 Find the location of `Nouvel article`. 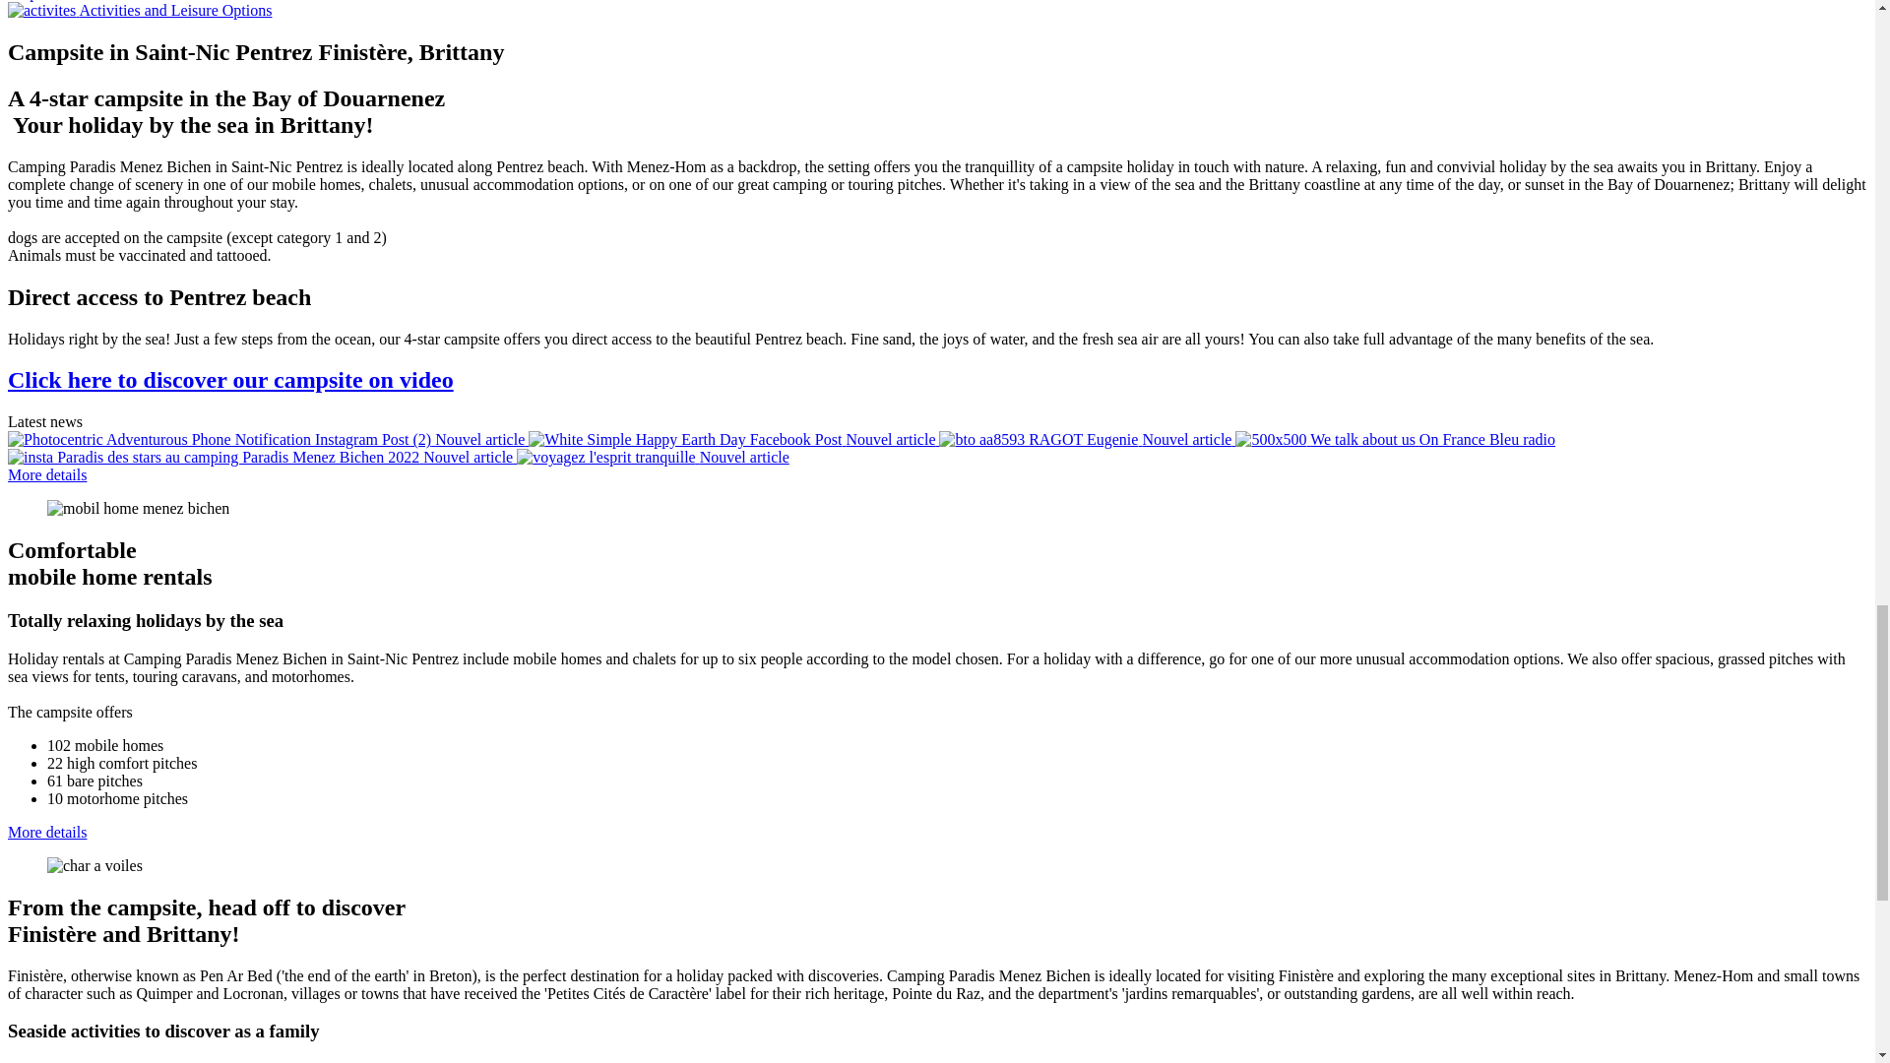

Nouvel article is located at coordinates (262, 457).